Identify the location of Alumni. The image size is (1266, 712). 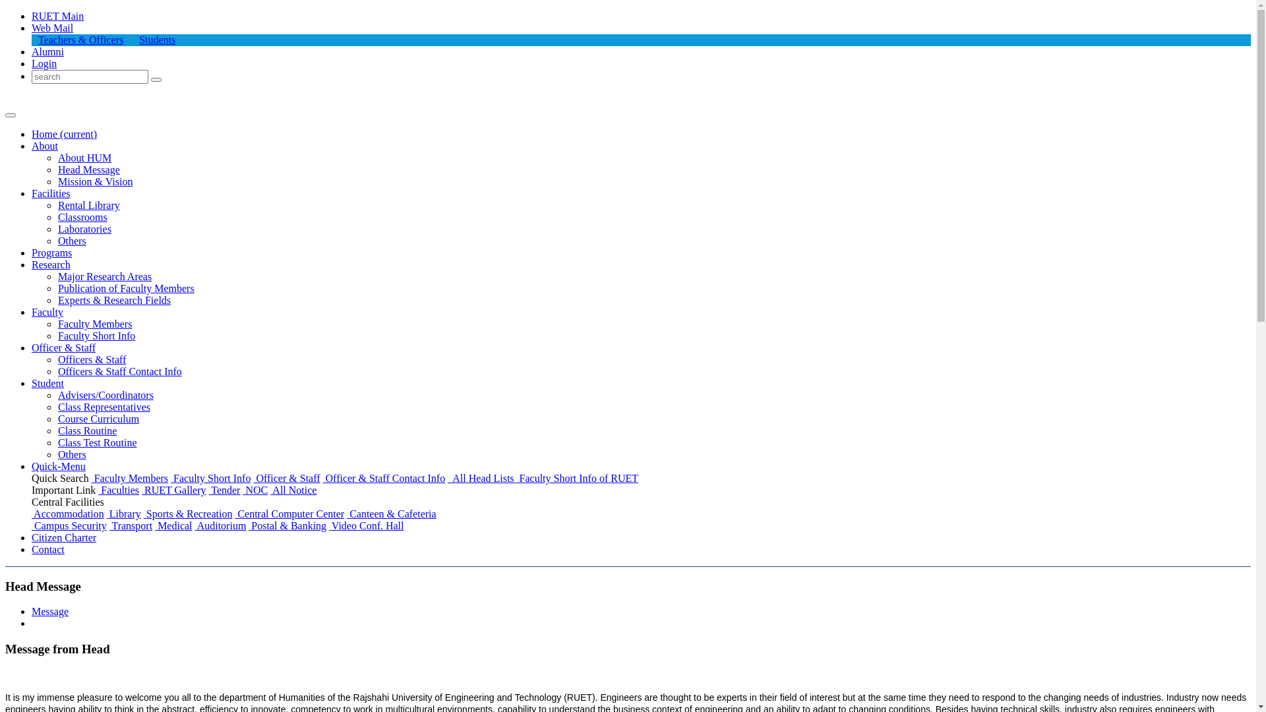
(47, 51).